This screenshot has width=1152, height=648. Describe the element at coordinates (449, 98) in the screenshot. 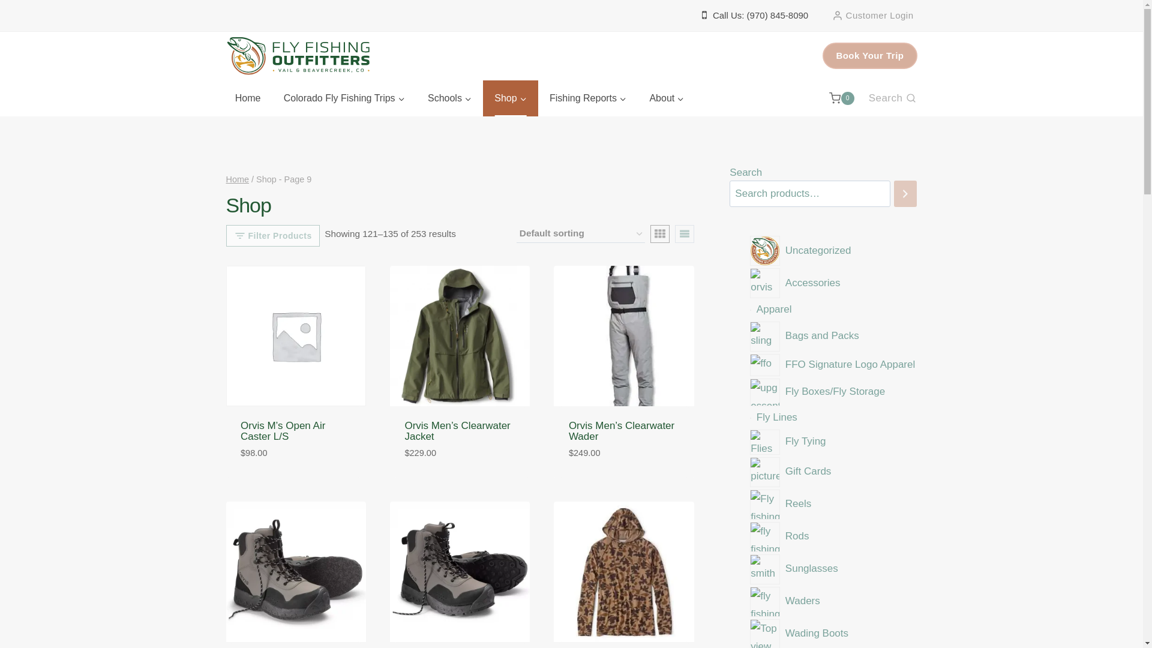

I see `Schools` at that location.